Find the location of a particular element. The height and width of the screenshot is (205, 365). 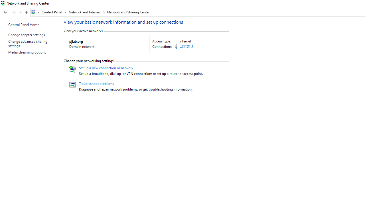

Network and Internet is located at coordinates (87, 12).